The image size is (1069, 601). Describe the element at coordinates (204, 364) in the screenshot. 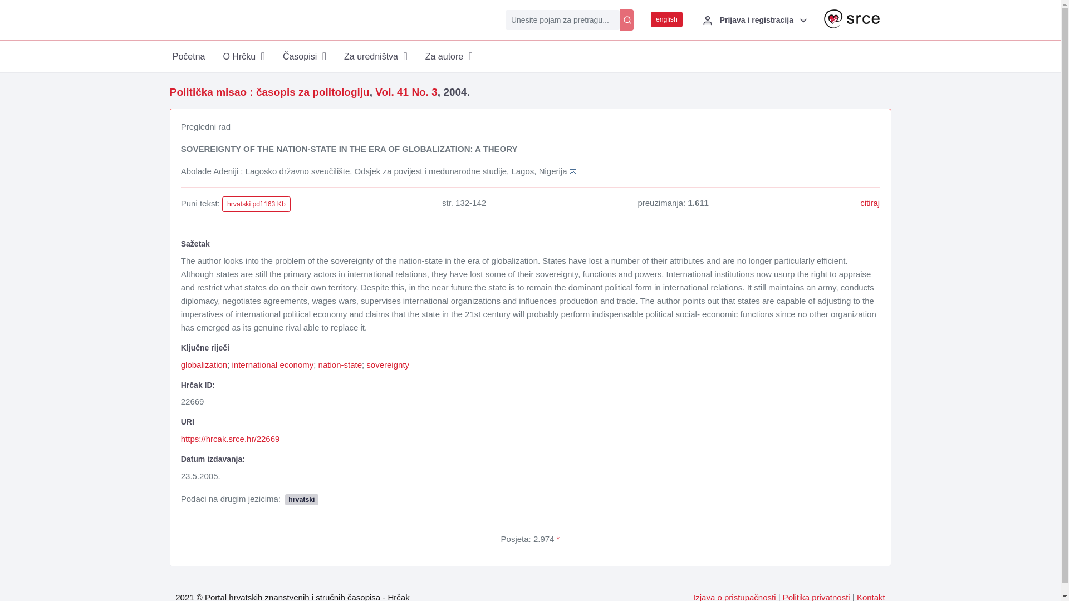

I see `globalization` at that location.